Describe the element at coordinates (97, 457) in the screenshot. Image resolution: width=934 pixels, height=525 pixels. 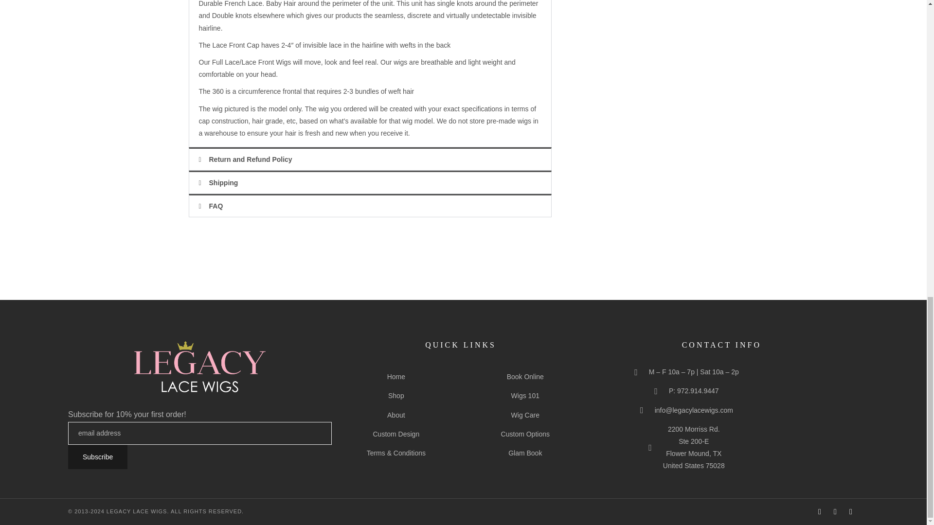
I see `Subscribe` at that location.